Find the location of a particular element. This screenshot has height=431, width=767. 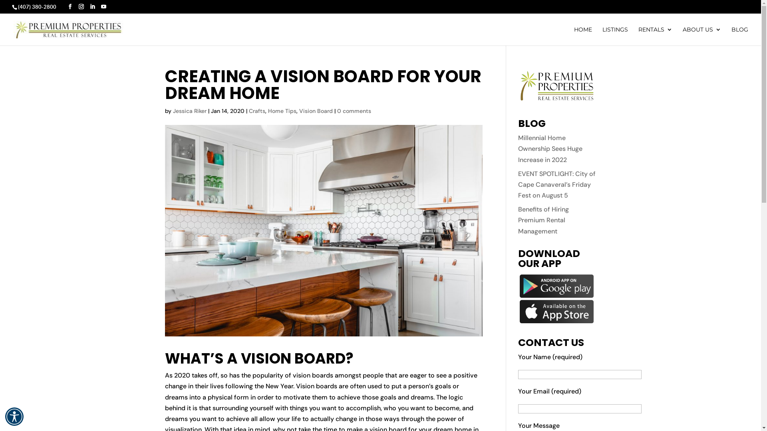

Home Tips is located at coordinates (282, 111).